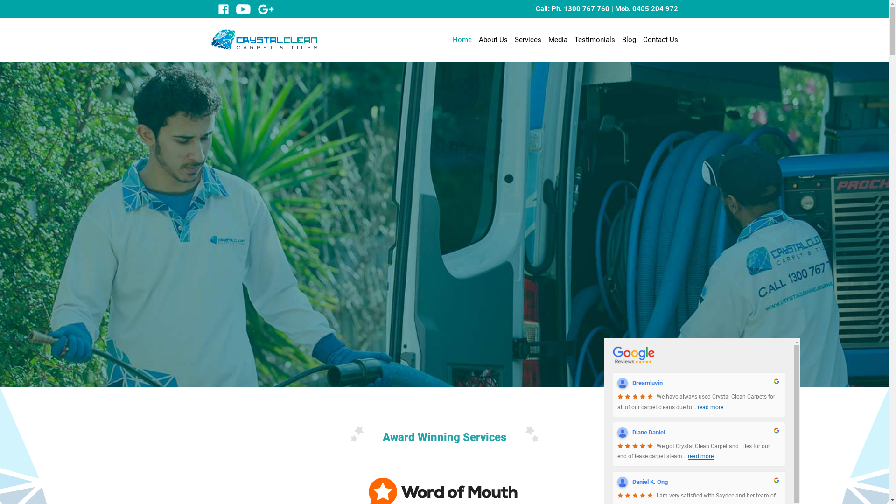 The width and height of the screenshot is (896, 504). What do you see at coordinates (462, 40) in the screenshot?
I see `Home` at bounding box center [462, 40].